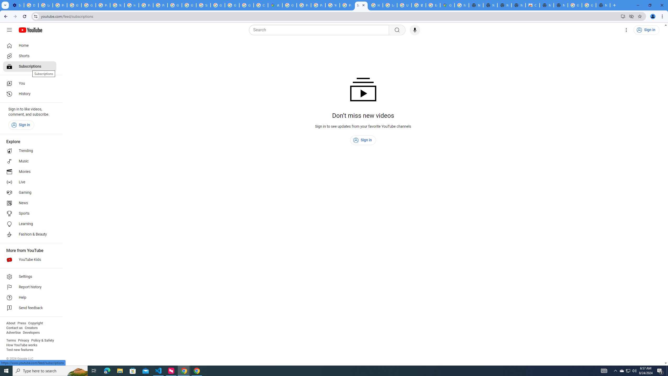 The width and height of the screenshot is (668, 376). What do you see at coordinates (30, 224) in the screenshot?
I see `Learning` at bounding box center [30, 224].